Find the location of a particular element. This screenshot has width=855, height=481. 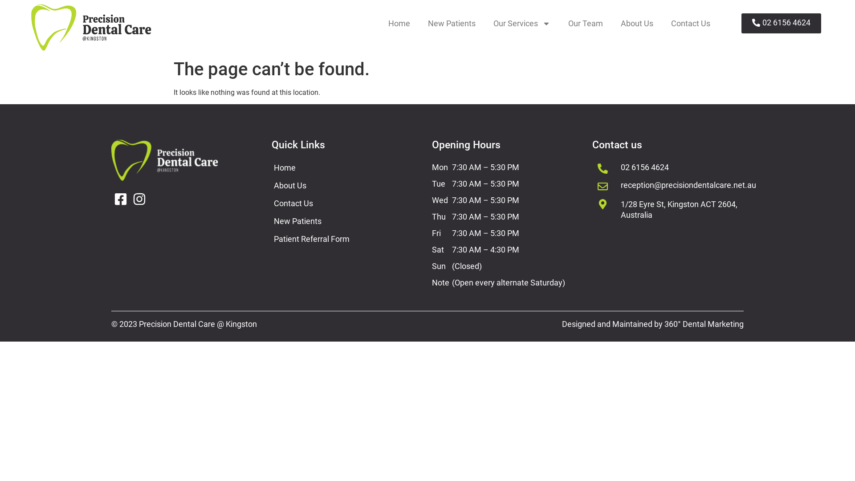

reception@precisiondentalcare.net.au is located at coordinates (688, 185).